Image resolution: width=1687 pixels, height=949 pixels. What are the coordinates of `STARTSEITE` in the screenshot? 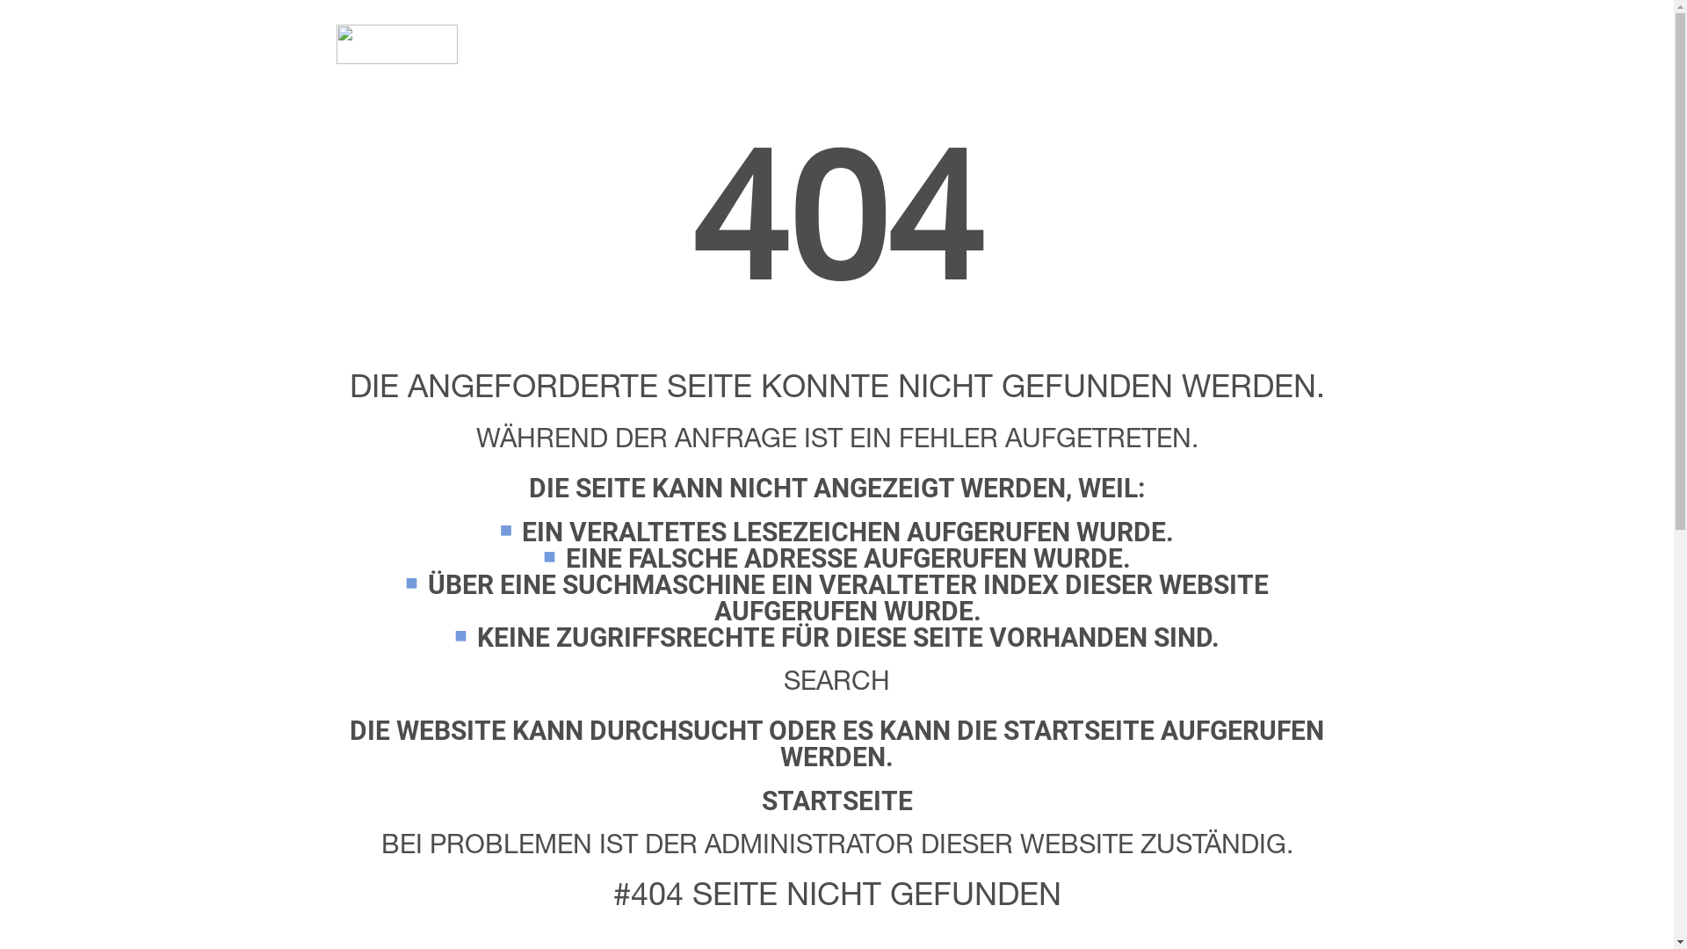 It's located at (836, 800).